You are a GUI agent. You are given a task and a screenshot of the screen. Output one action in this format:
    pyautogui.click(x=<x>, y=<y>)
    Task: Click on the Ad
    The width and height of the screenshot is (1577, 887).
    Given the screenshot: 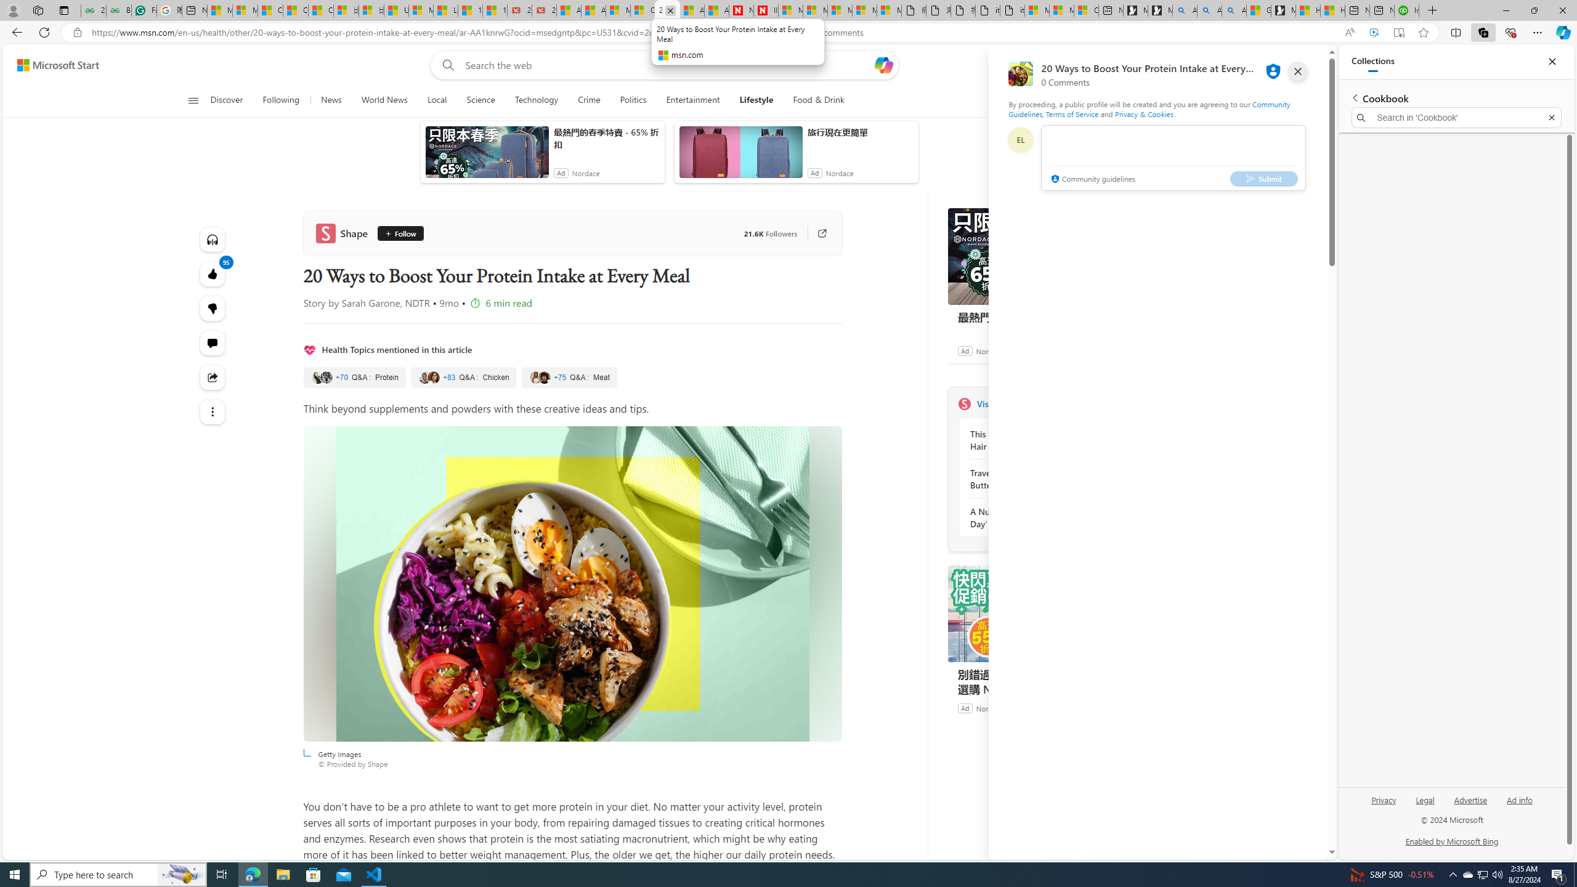 What is the action you would take?
    pyautogui.click(x=965, y=707)
    